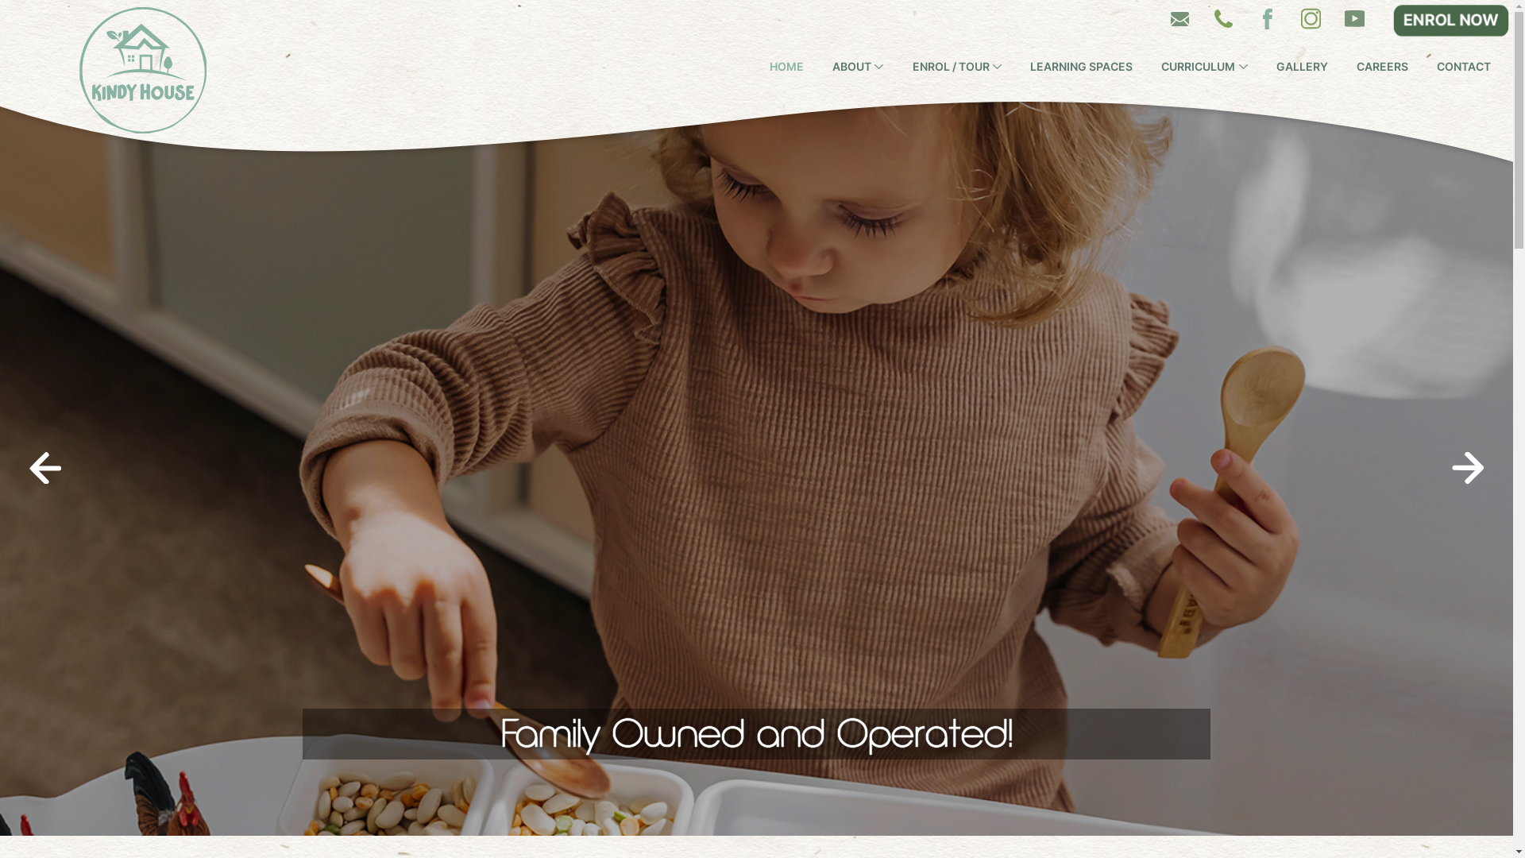 The width and height of the screenshot is (1525, 858). I want to click on ABOUT, so click(858, 67).